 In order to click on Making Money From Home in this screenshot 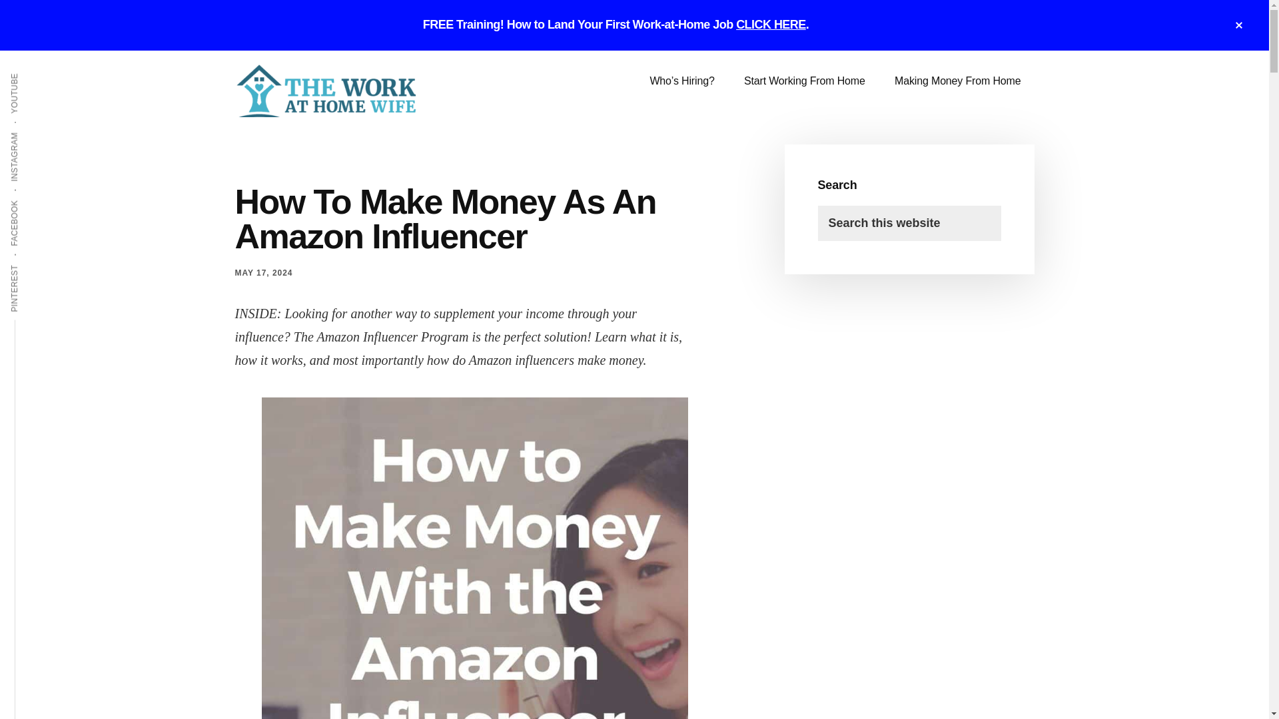, I will do `click(957, 81)`.